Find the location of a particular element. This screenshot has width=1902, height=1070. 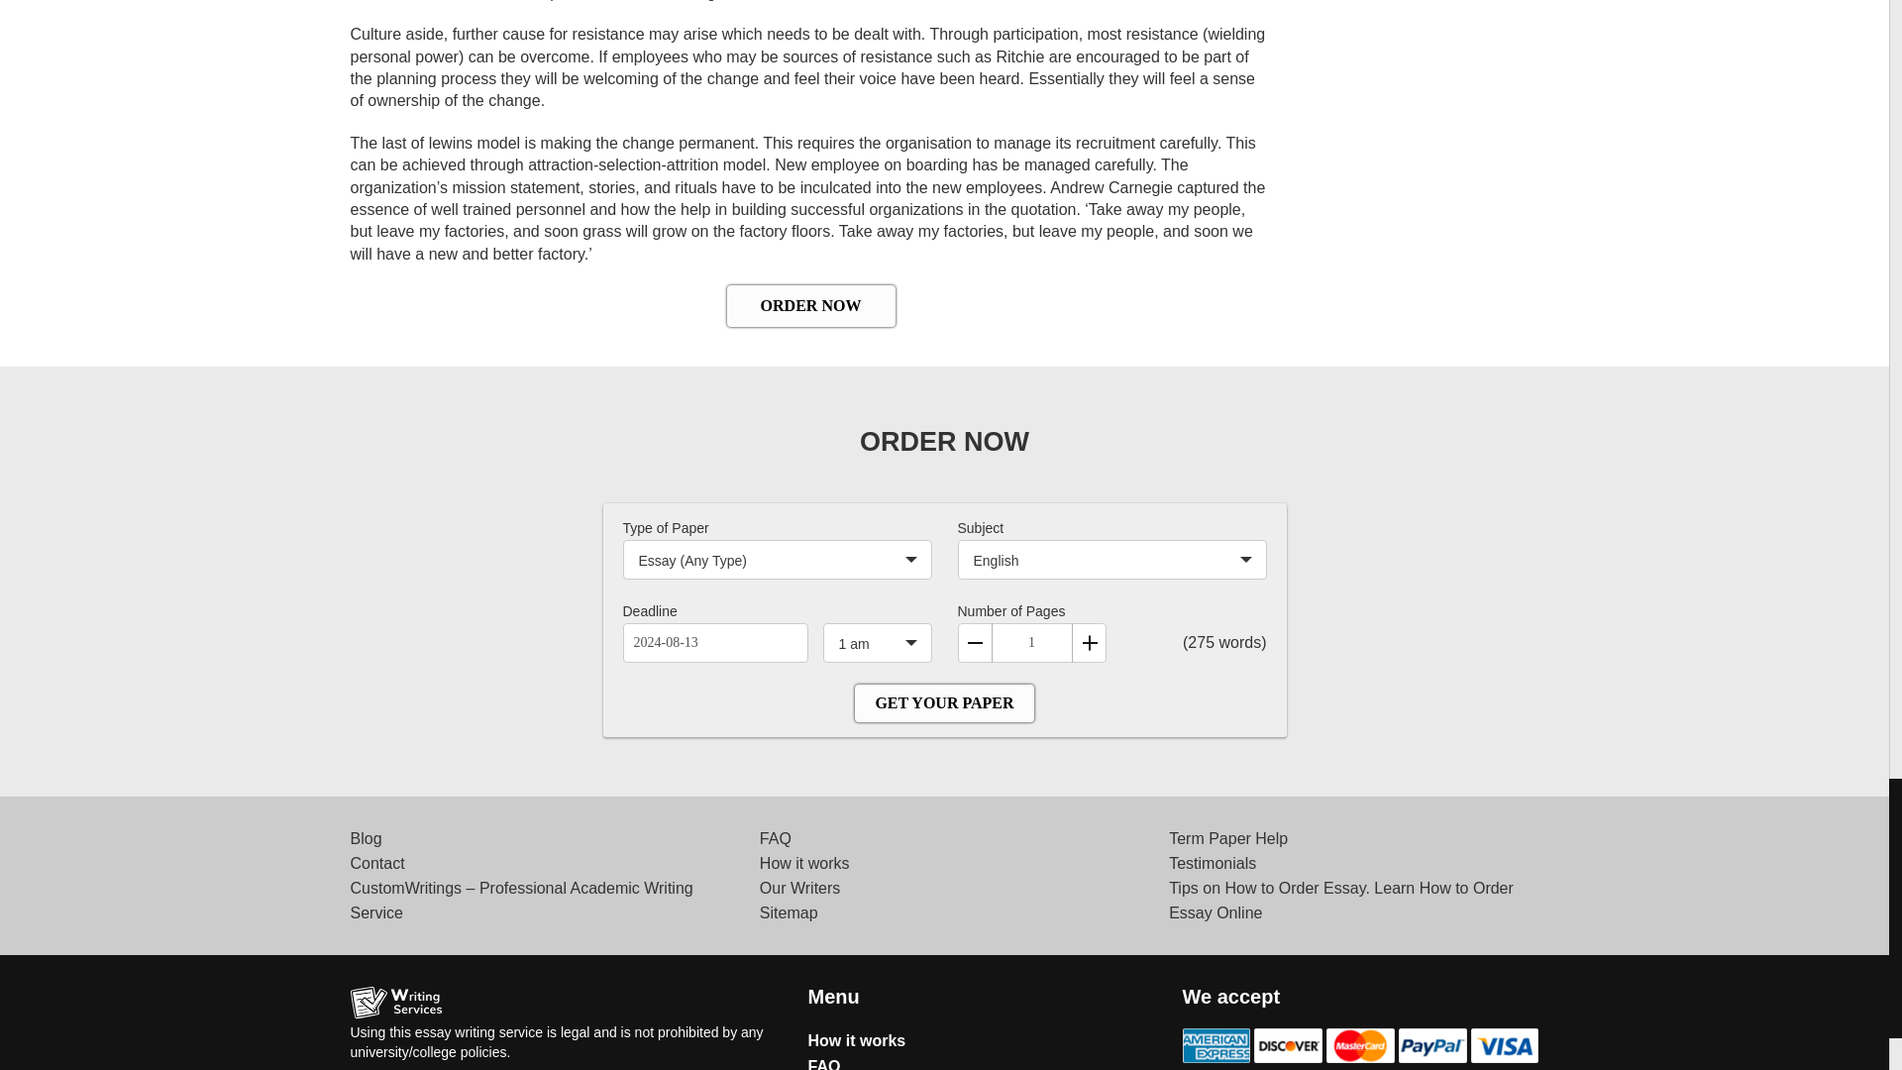

Contact is located at coordinates (376, 863).